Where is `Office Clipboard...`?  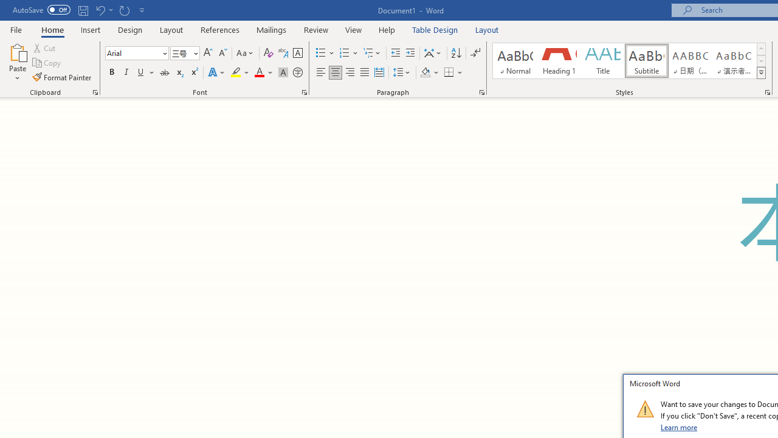
Office Clipboard... is located at coordinates (95, 92).